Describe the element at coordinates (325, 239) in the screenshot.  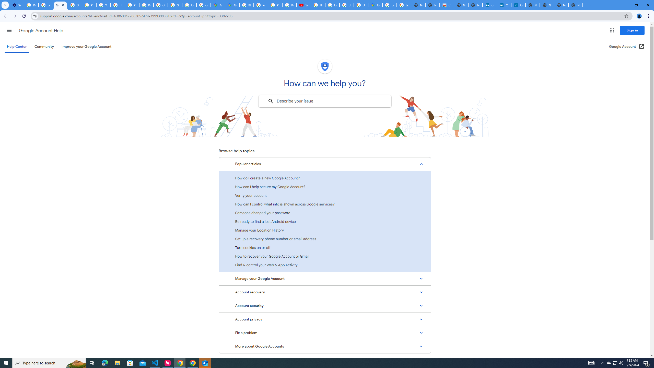
I see `Set up a recovery phone number or email address` at that location.